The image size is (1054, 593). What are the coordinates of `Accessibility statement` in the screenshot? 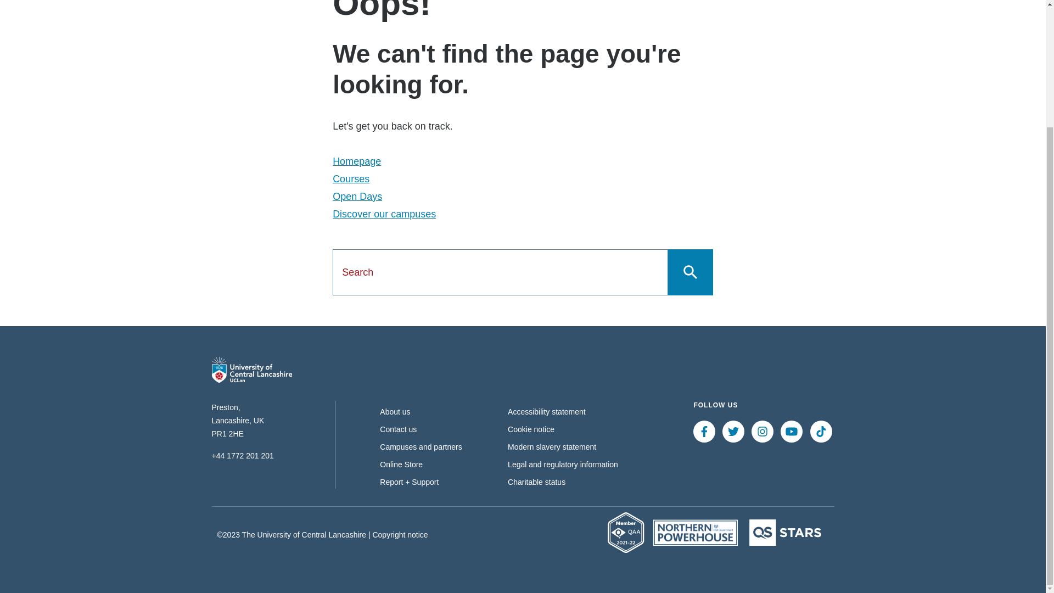 It's located at (547, 412).